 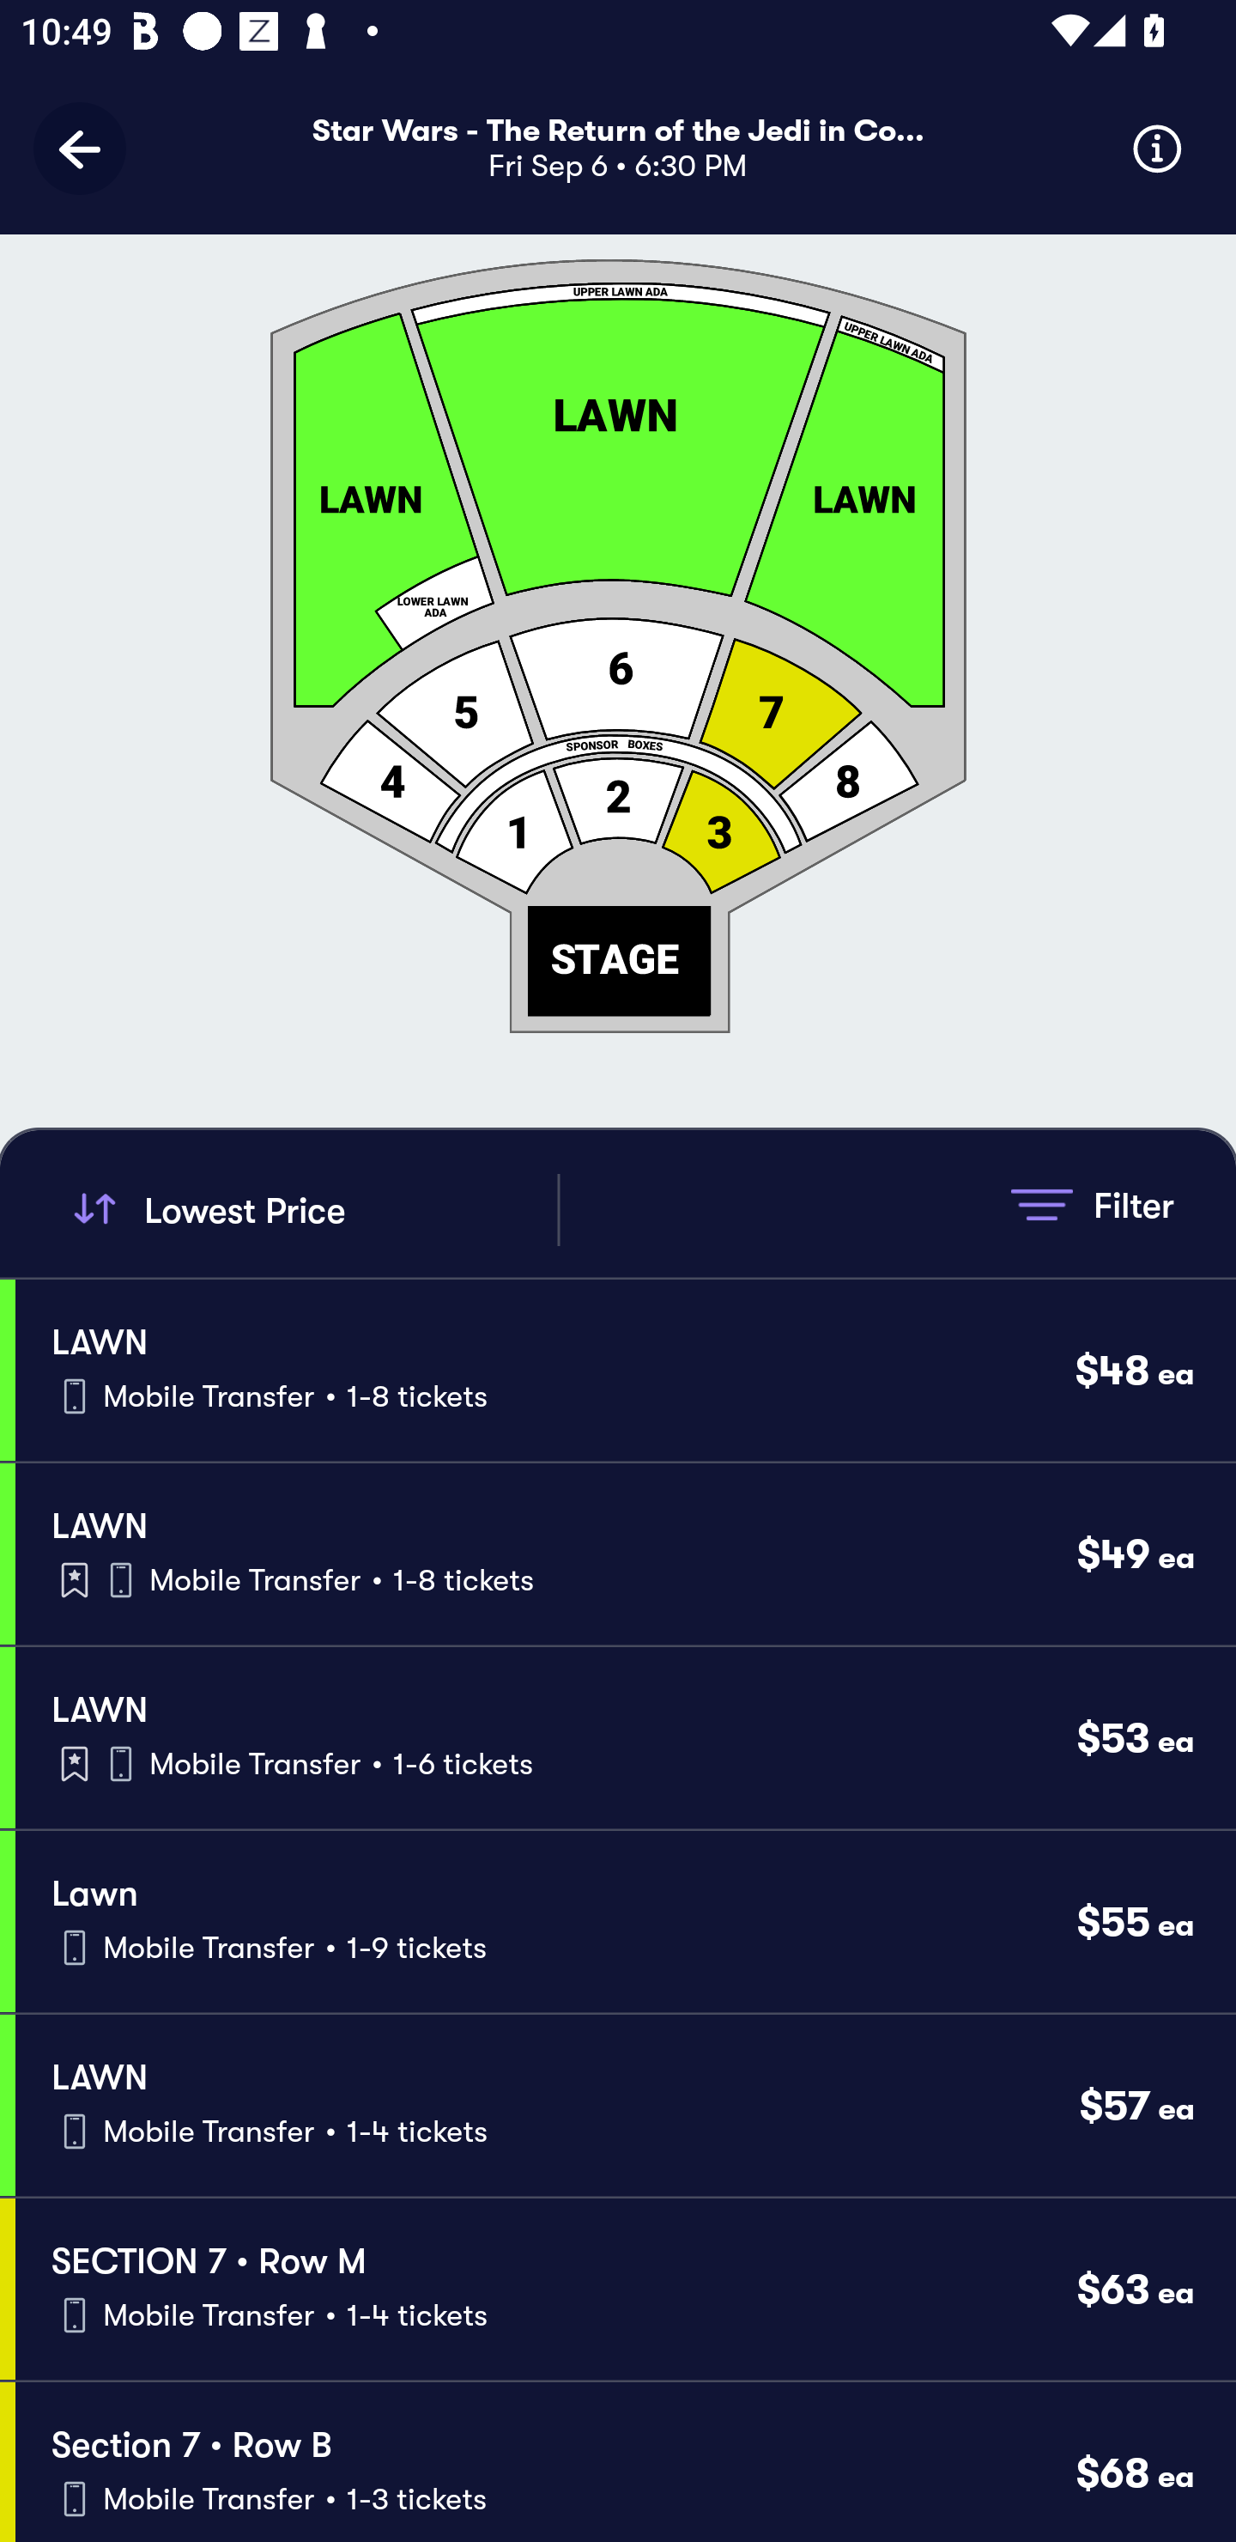 What do you see at coordinates (625, 2106) in the screenshot?
I see `LAWN Mobile Transfer • 1-4 tickets $57 ea` at bounding box center [625, 2106].